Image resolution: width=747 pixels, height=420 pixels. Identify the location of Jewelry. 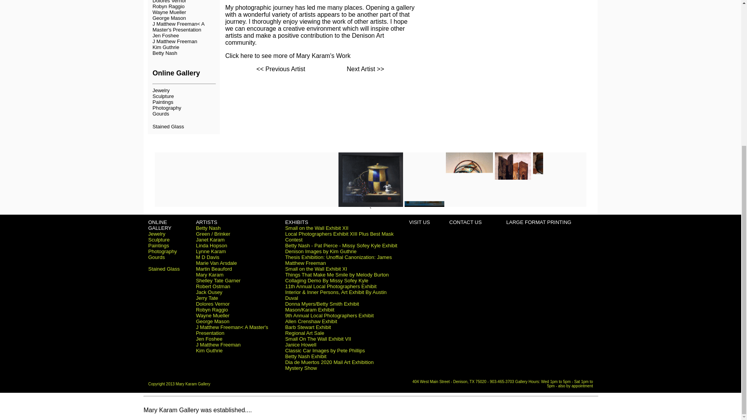
(161, 90).